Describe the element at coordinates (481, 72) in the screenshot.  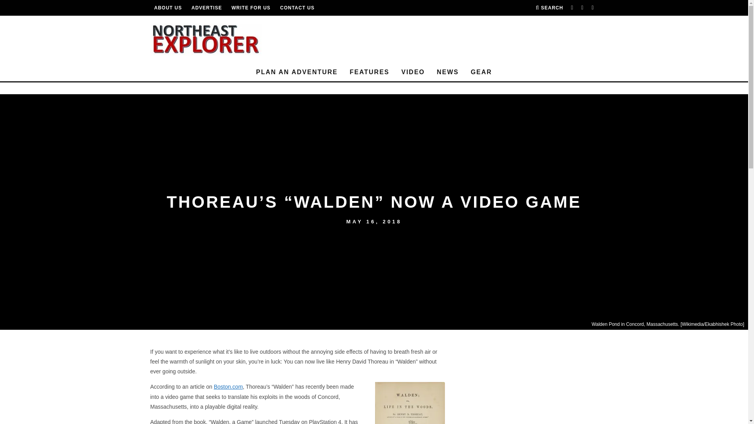
I see `GEAR` at that location.